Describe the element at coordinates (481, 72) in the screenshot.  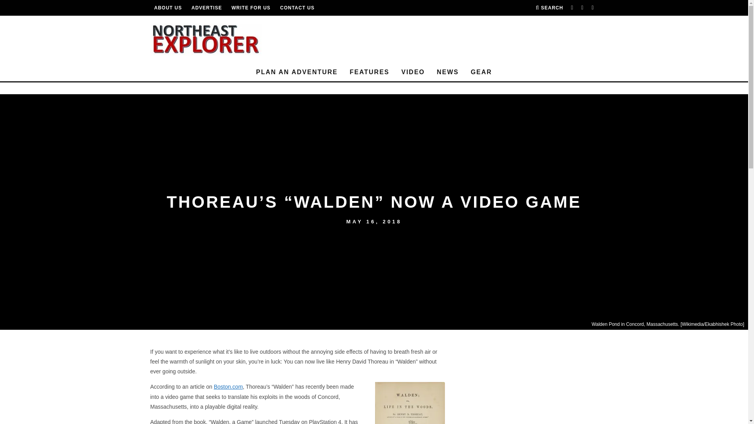
I see `GEAR` at that location.